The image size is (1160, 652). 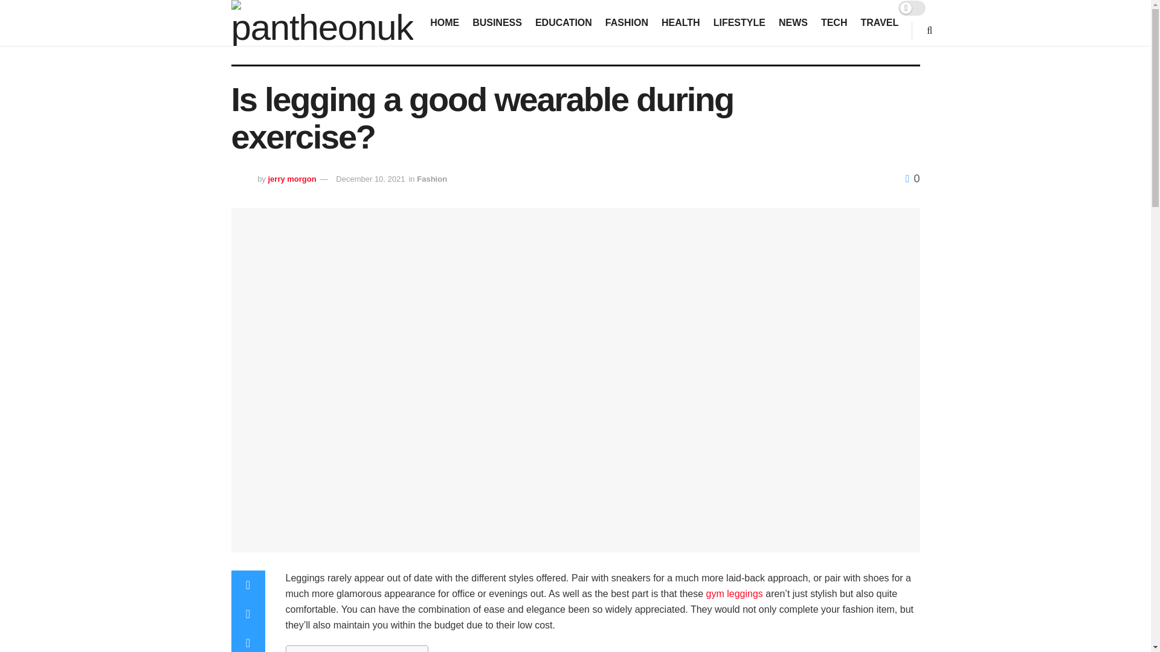 What do you see at coordinates (879, 22) in the screenshot?
I see `TRAVEL` at bounding box center [879, 22].